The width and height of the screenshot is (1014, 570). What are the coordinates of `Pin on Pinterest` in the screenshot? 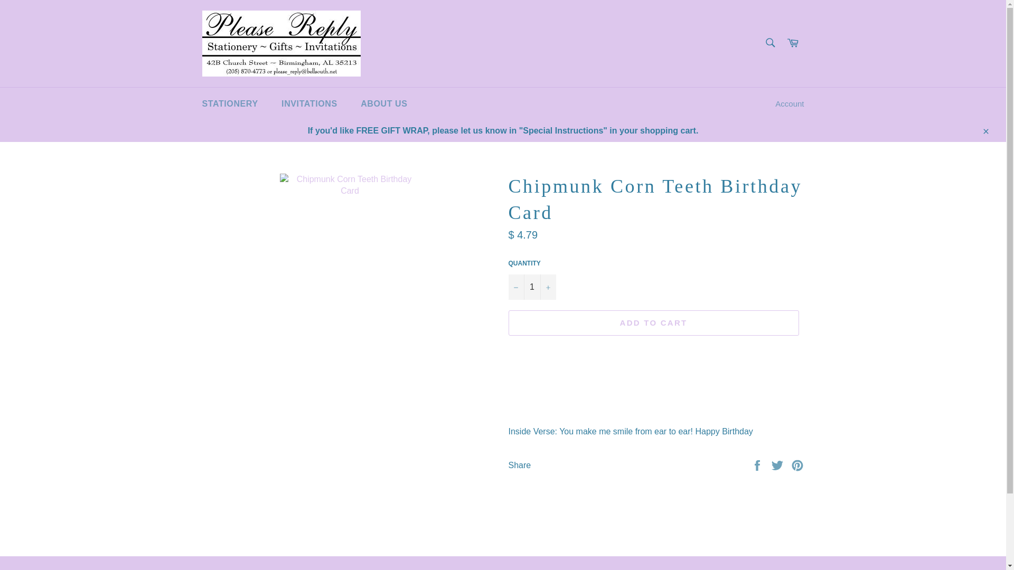 It's located at (797, 464).